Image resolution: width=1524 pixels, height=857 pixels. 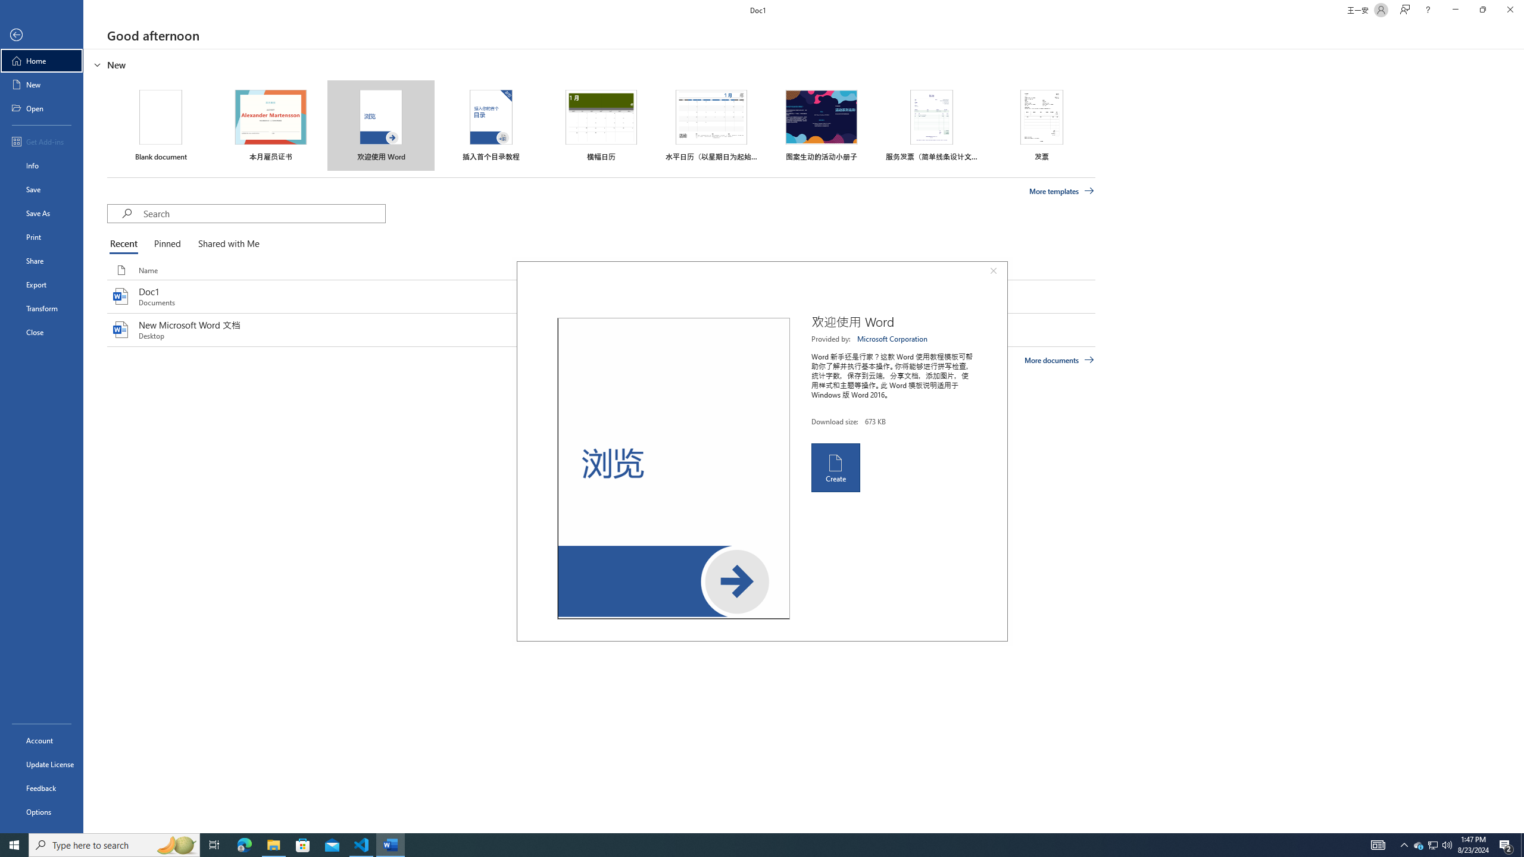 What do you see at coordinates (42, 811) in the screenshot?
I see `Options` at bounding box center [42, 811].